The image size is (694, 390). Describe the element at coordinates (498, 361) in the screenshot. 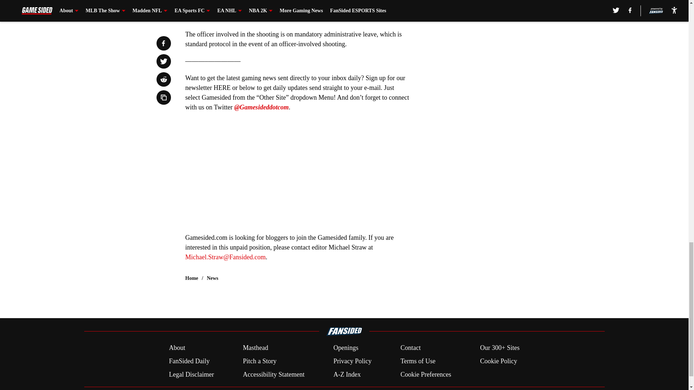

I see `Cookie Policy` at that location.